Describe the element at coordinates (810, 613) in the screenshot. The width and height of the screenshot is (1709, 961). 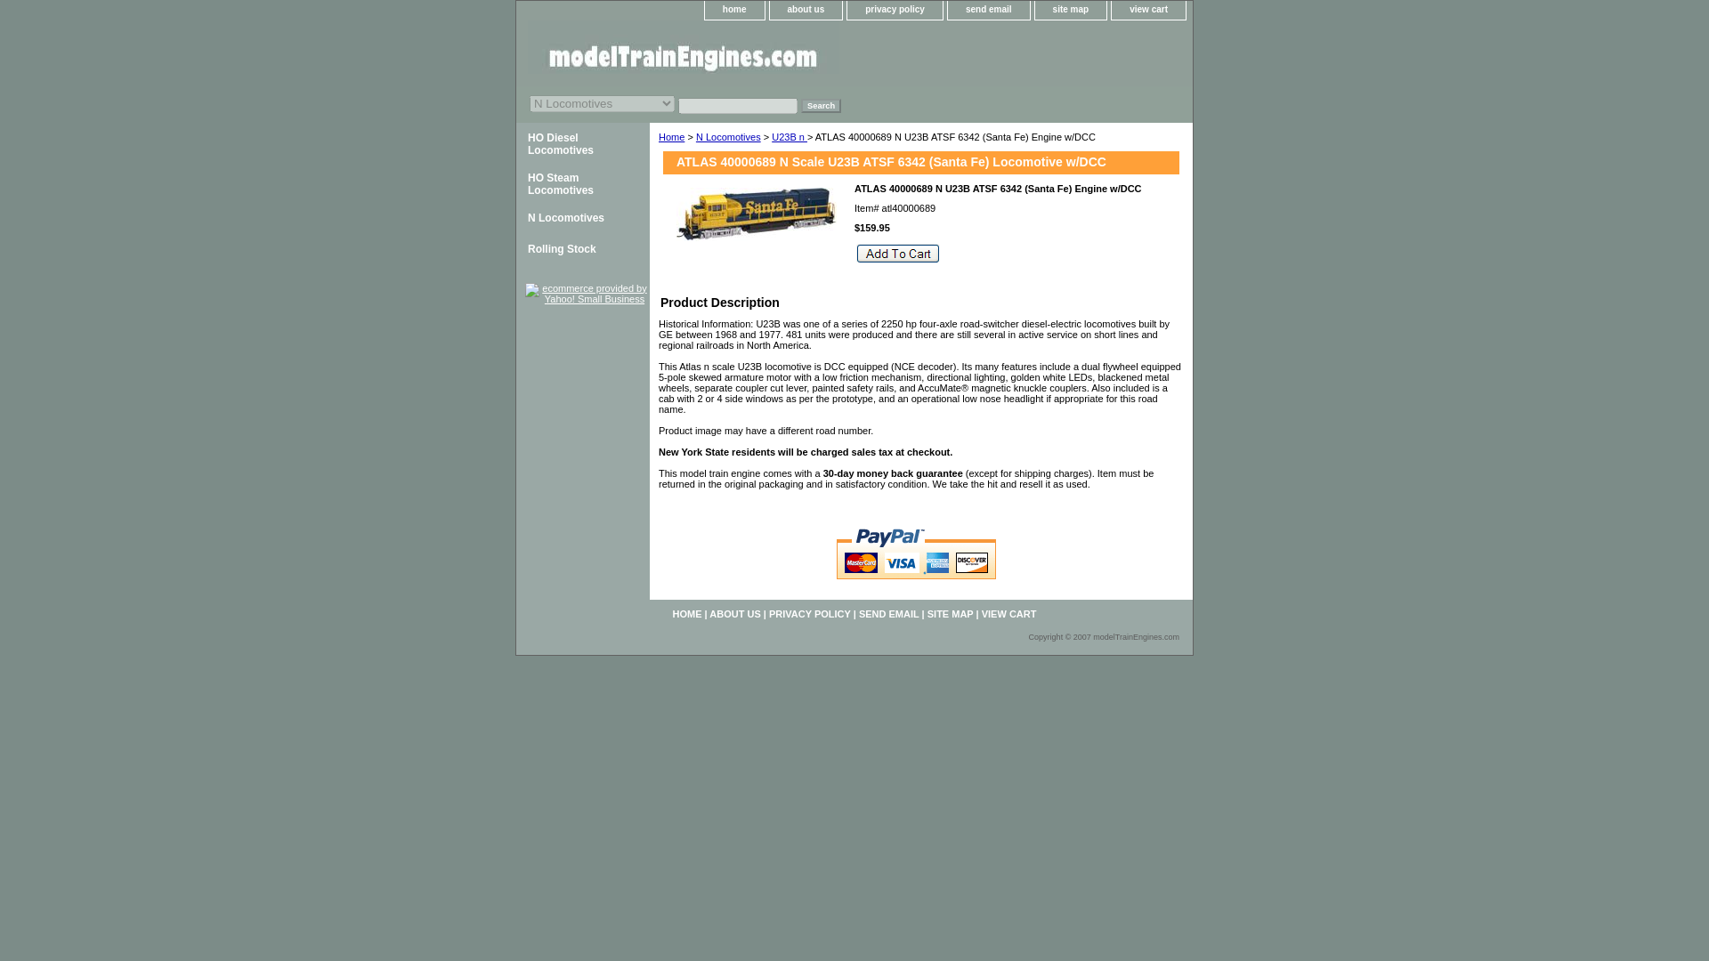
I see `PRIVACY POLICY` at that location.